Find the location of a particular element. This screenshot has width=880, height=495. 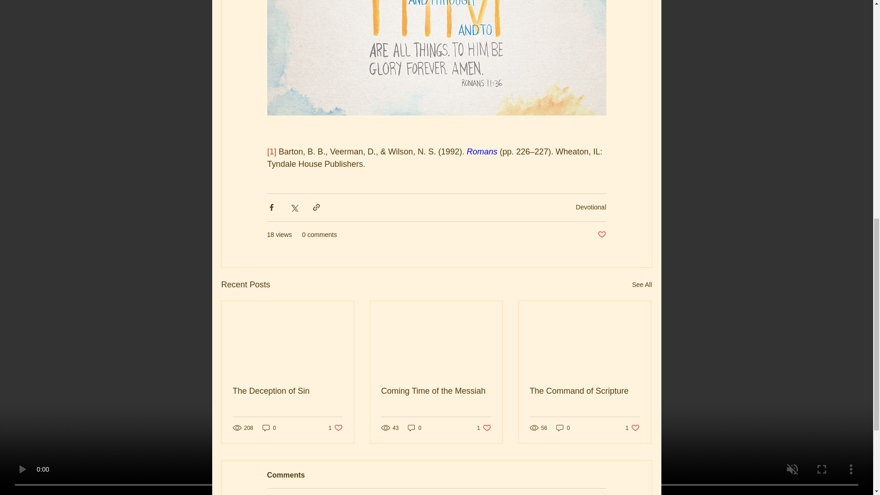

0 is located at coordinates (601, 235).